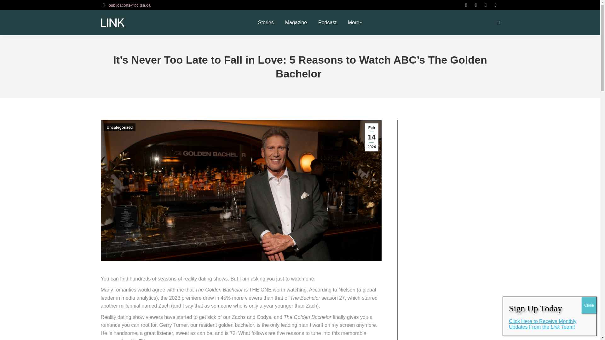 The image size is (605, 340). I want to click on Magazine, so click(296, 22).